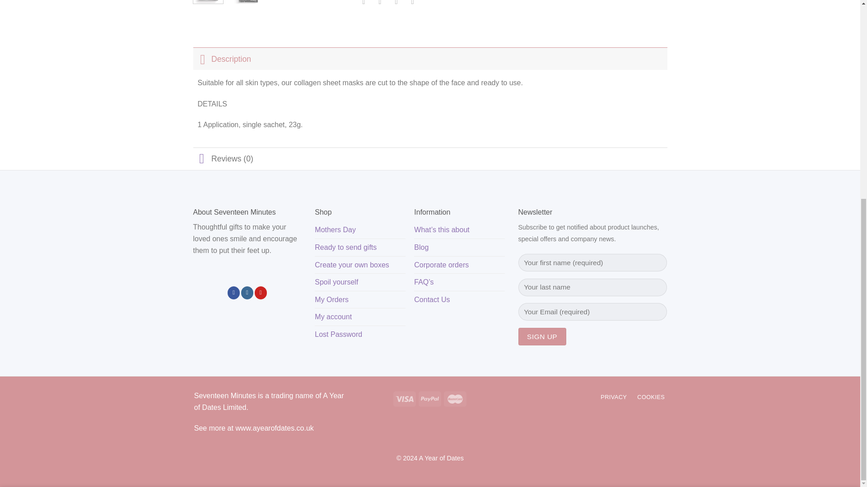  I want to click on Share on Twitter, so click(380, 5).